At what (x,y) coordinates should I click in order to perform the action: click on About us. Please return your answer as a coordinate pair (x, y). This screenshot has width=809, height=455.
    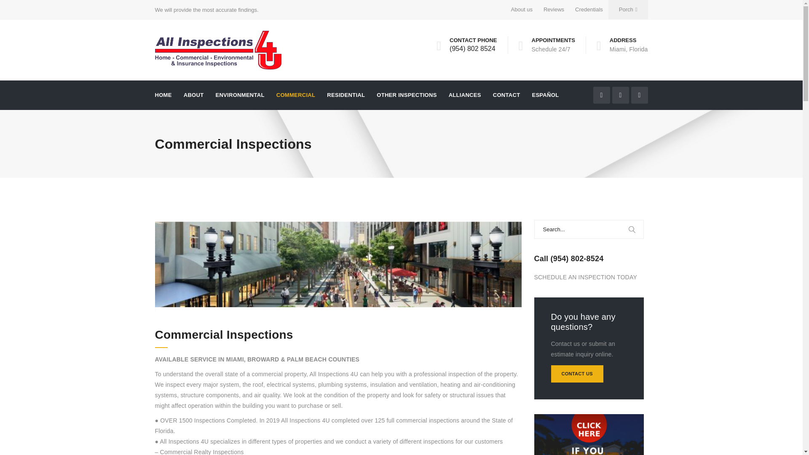
    Looking at the image, I should click on (522, 10).